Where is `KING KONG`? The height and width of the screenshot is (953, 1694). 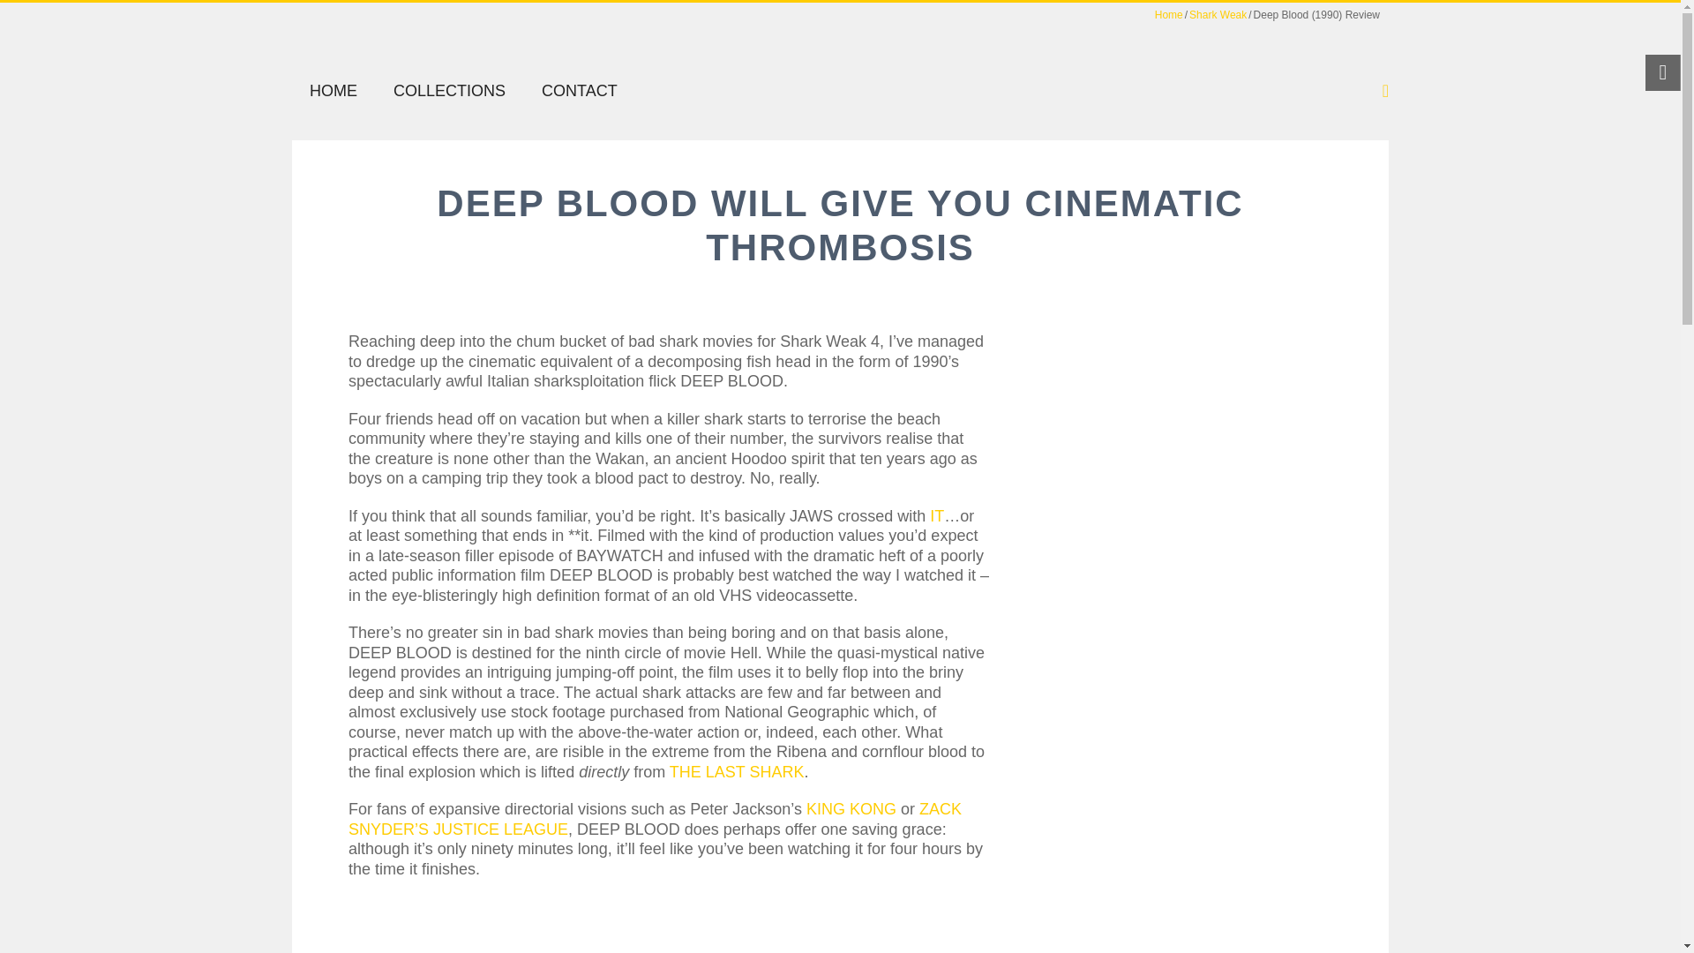
KING KONG is located at coordinates (851, 808).